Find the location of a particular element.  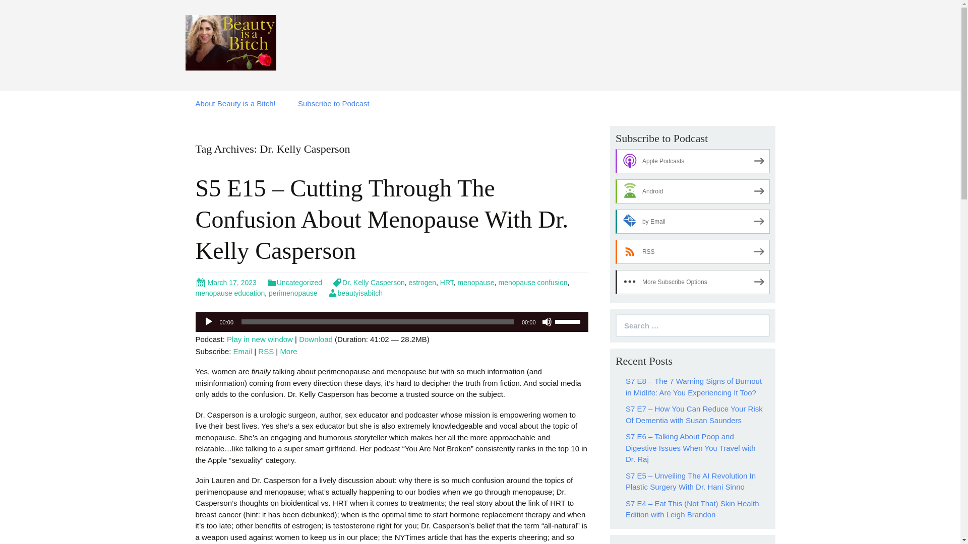

Download is located at coordinates (316, 339).